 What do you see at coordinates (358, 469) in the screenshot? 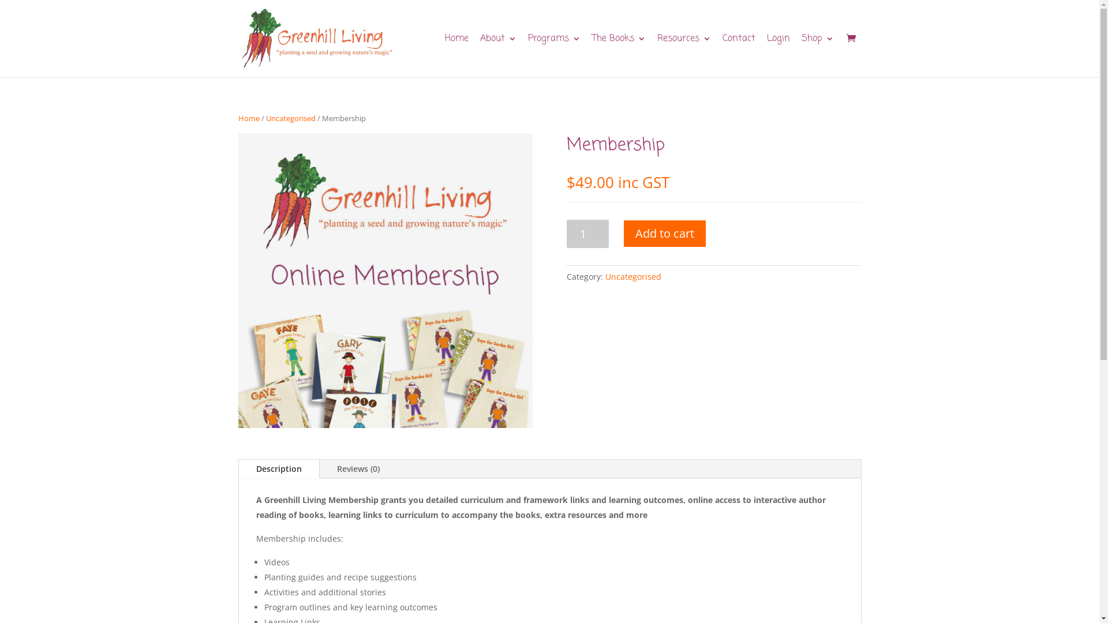
I see `Reviews (0)` at bounding box center [358, 469].